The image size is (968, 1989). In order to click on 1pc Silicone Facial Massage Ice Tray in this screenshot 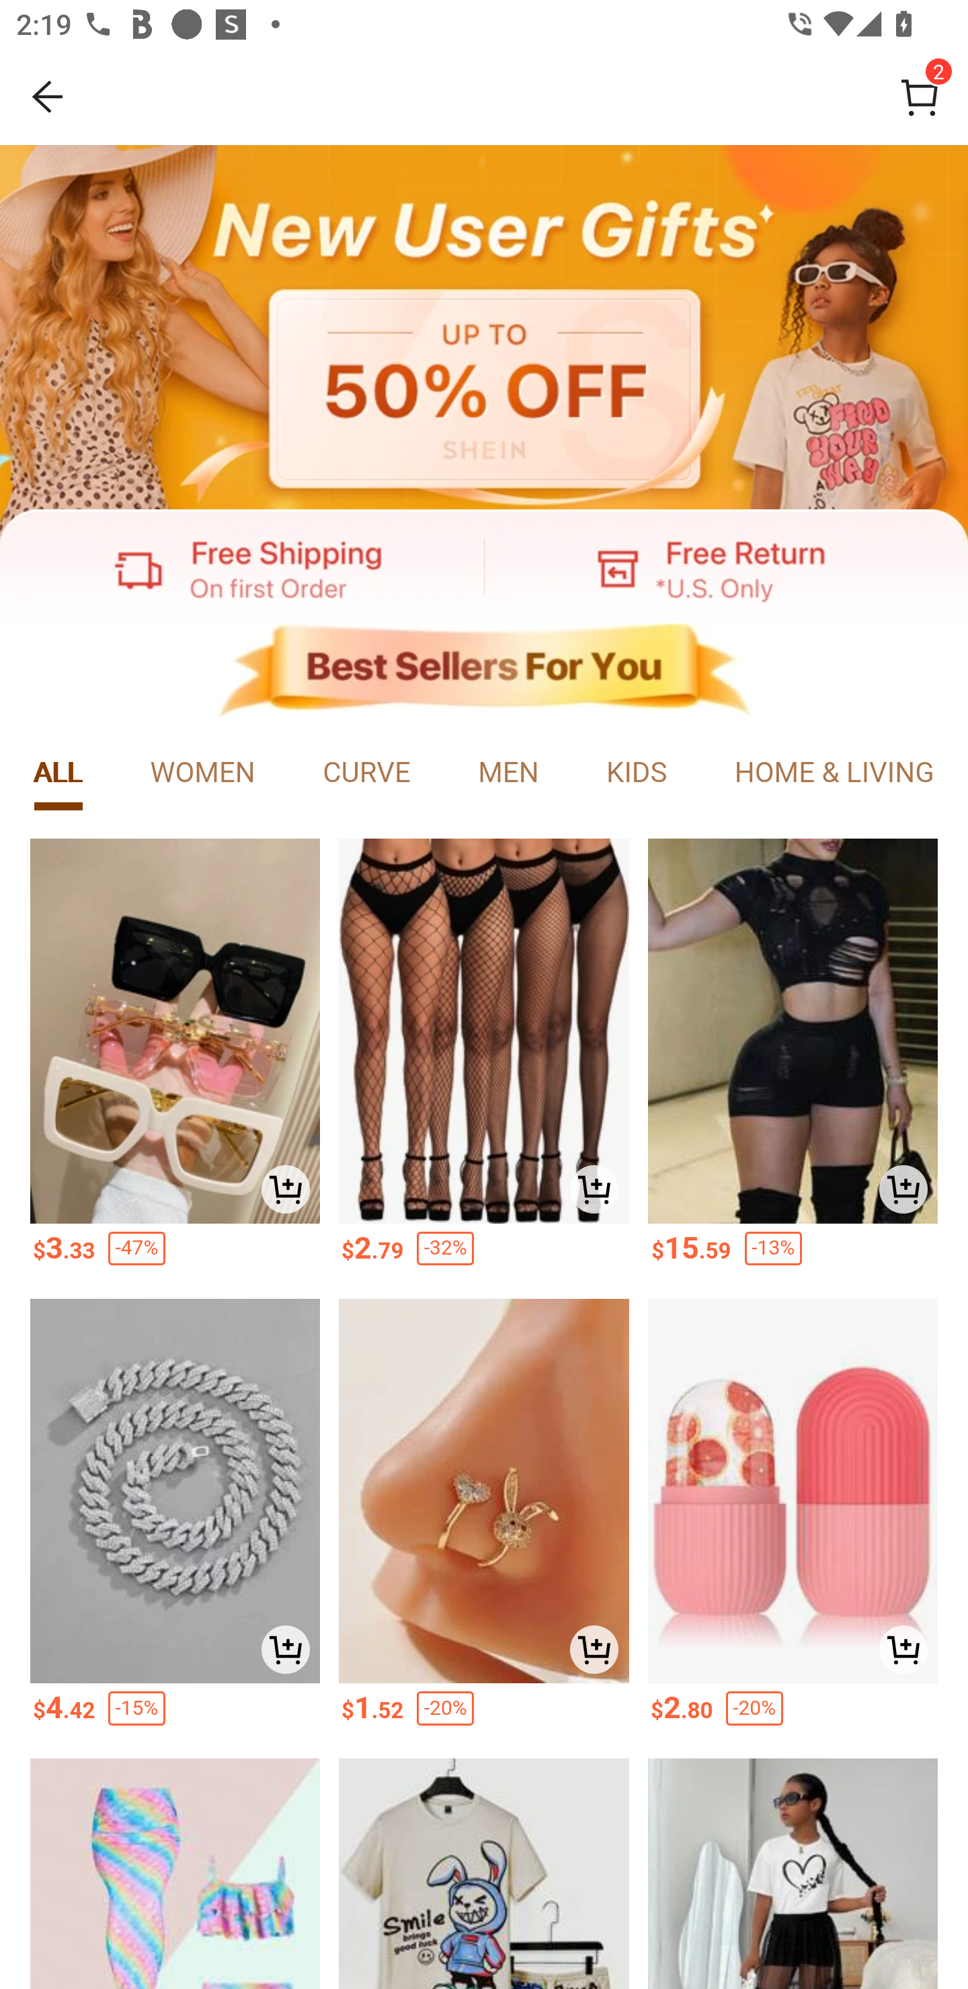, I will do `click(793, 1492)`.